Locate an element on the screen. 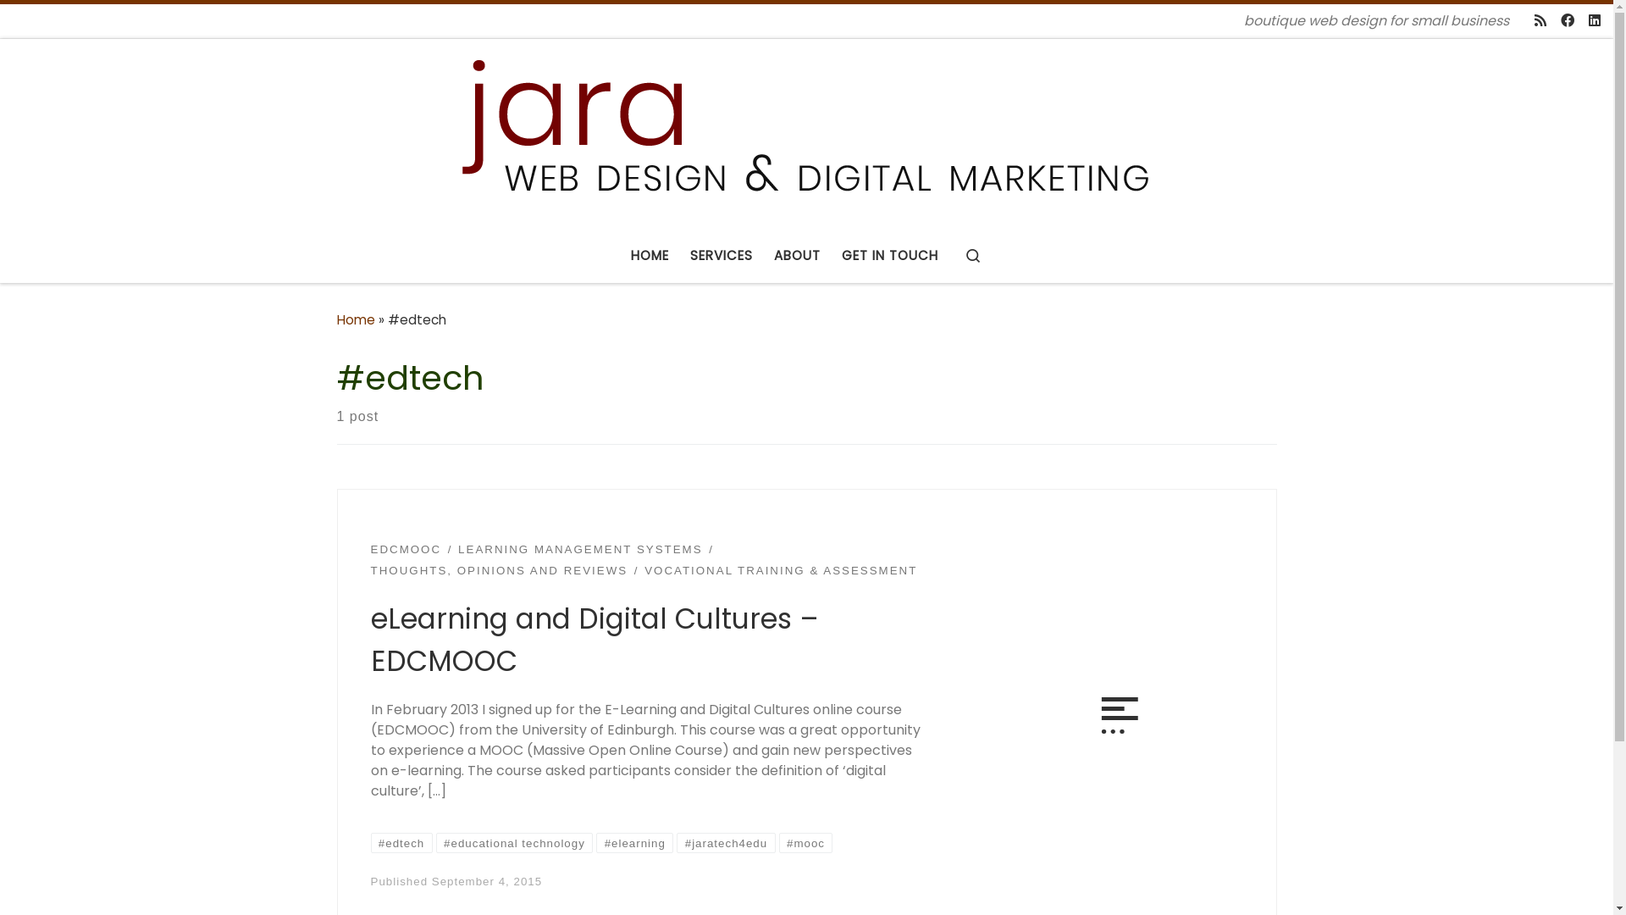  LEARNING MANAGEMENT SYSTEMS is located at coordinates (581, 550).